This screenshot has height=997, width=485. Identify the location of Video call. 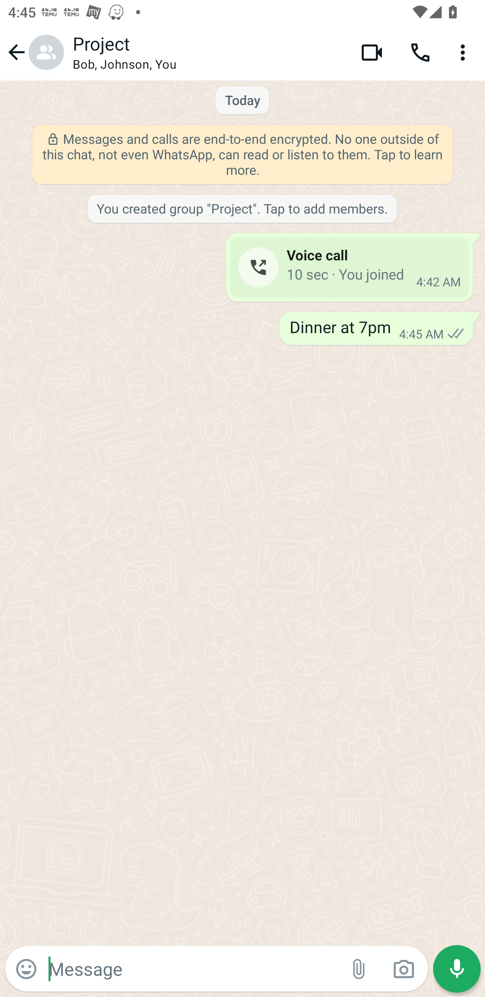
(372, 52).